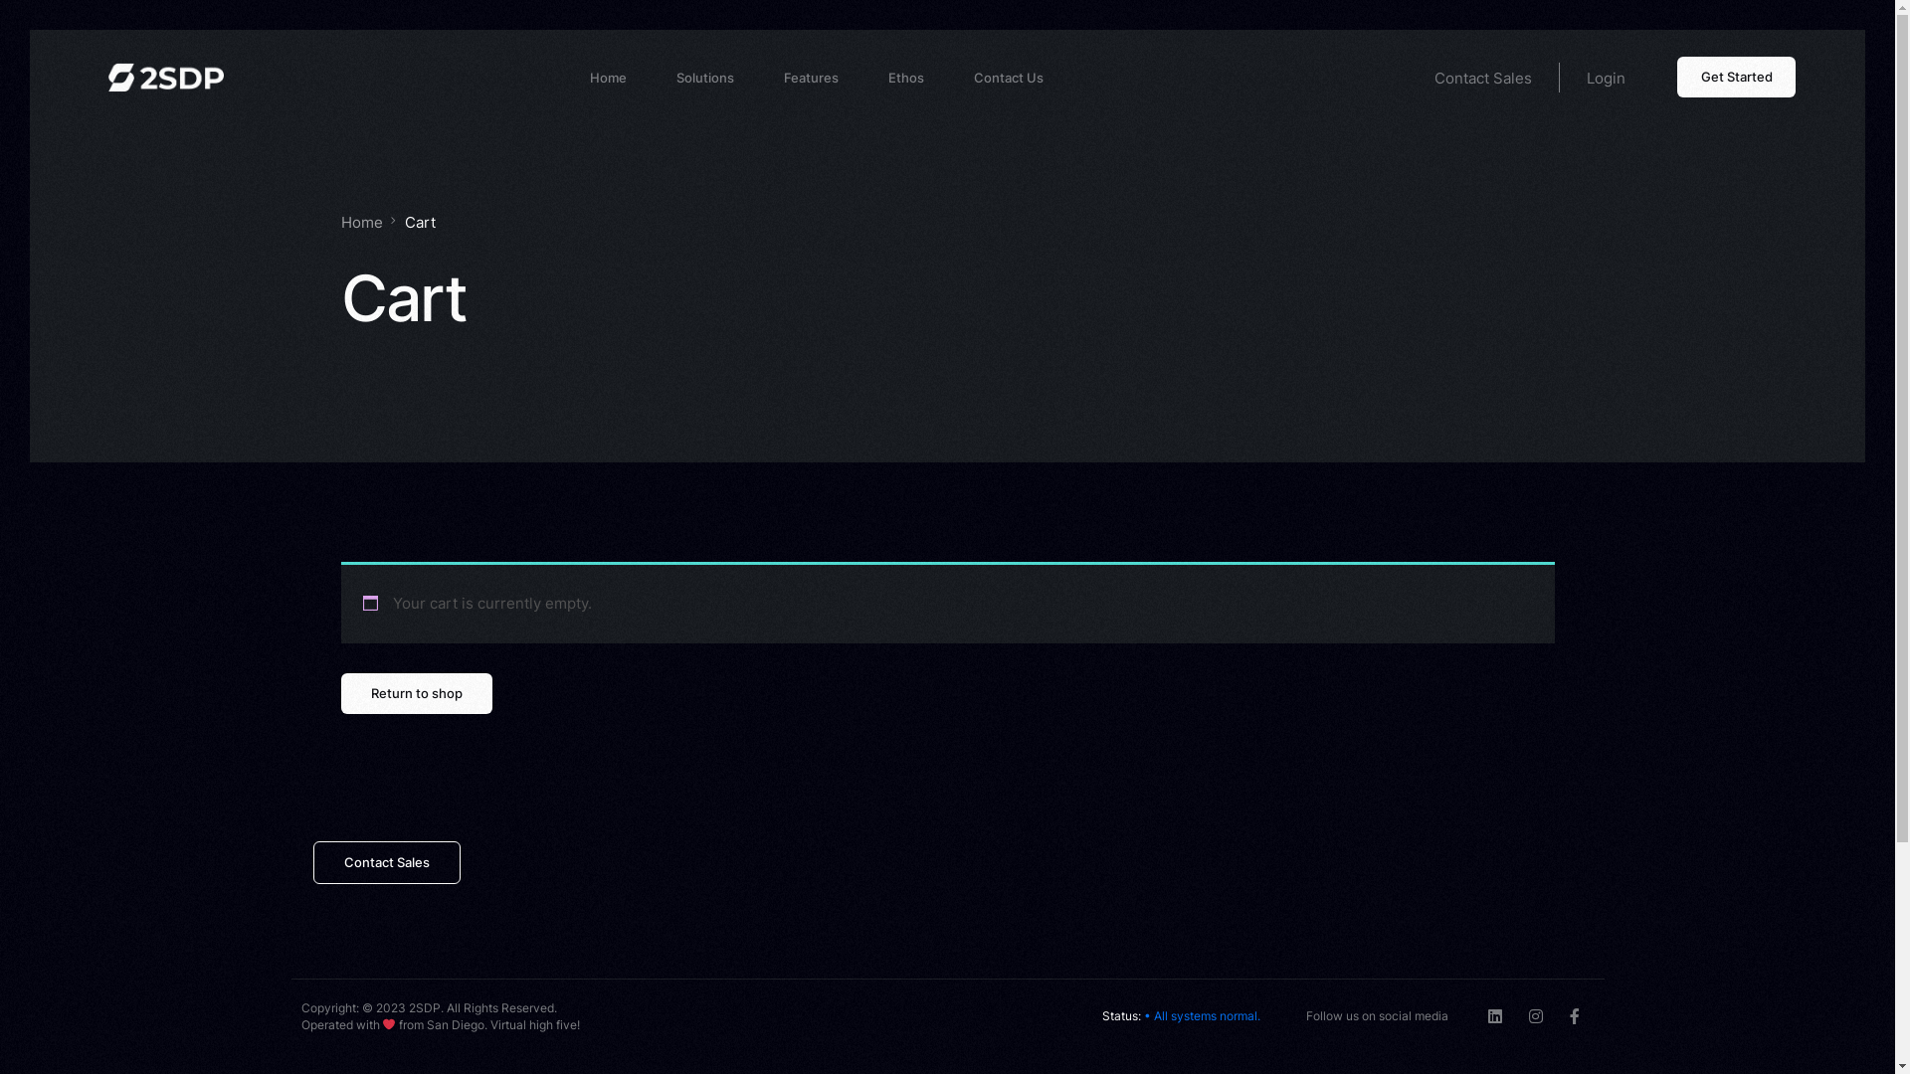  I want to click on Login, so click(1606, 78).